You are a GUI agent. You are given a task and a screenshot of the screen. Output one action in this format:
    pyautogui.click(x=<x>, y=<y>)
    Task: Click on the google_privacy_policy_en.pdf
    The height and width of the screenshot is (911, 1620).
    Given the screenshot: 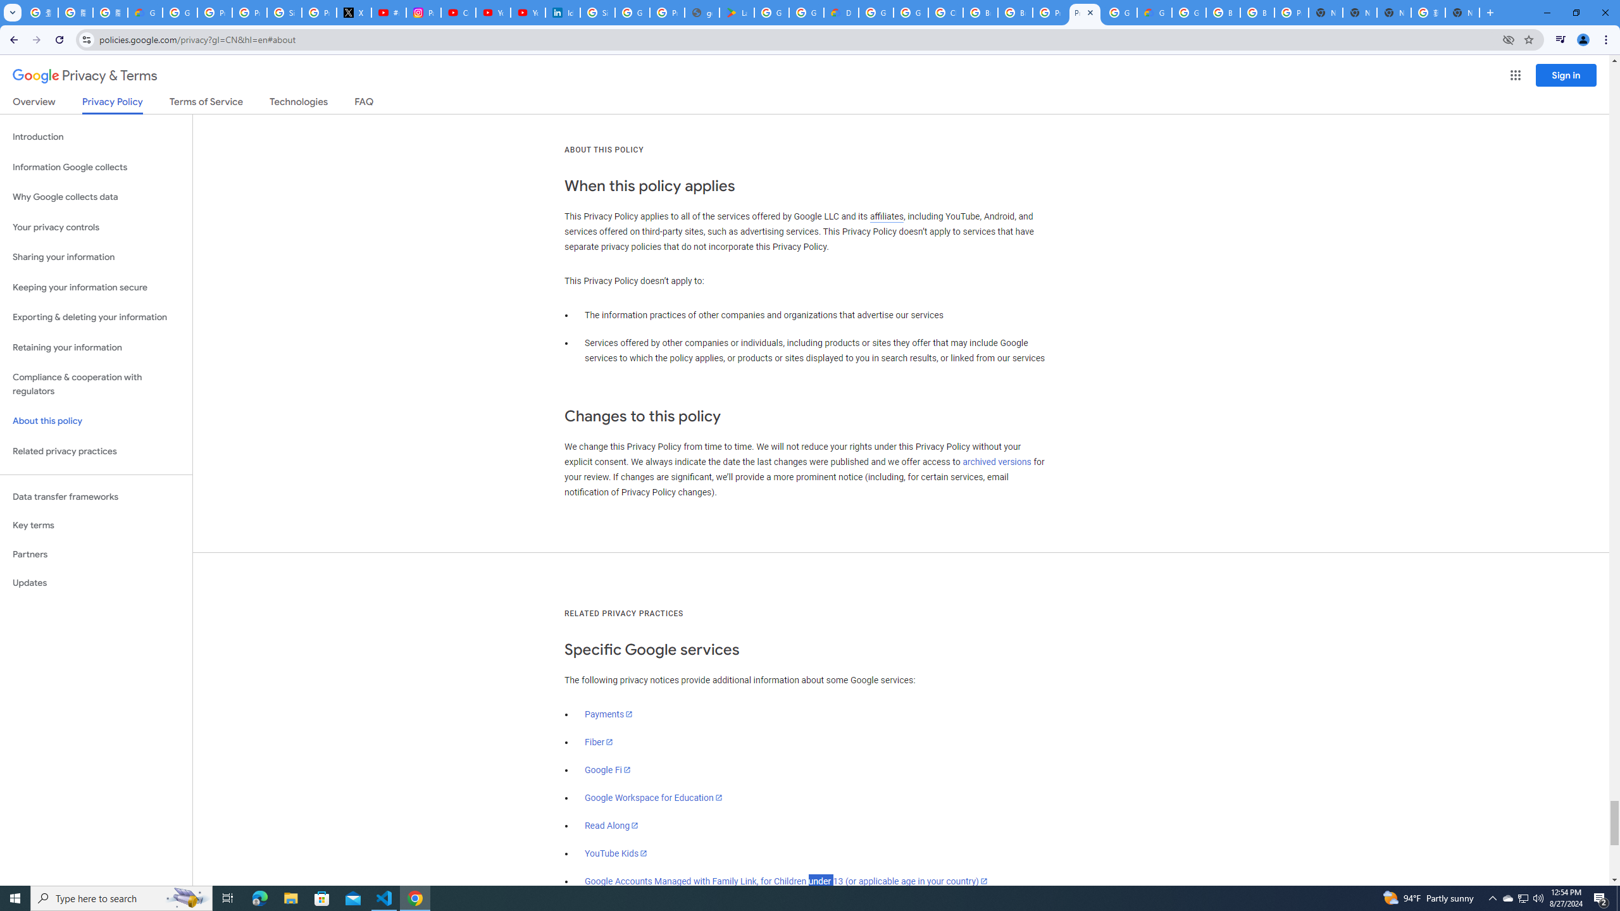 What is the action you would take?
    pyautogui.click(x=702, y=13)
    